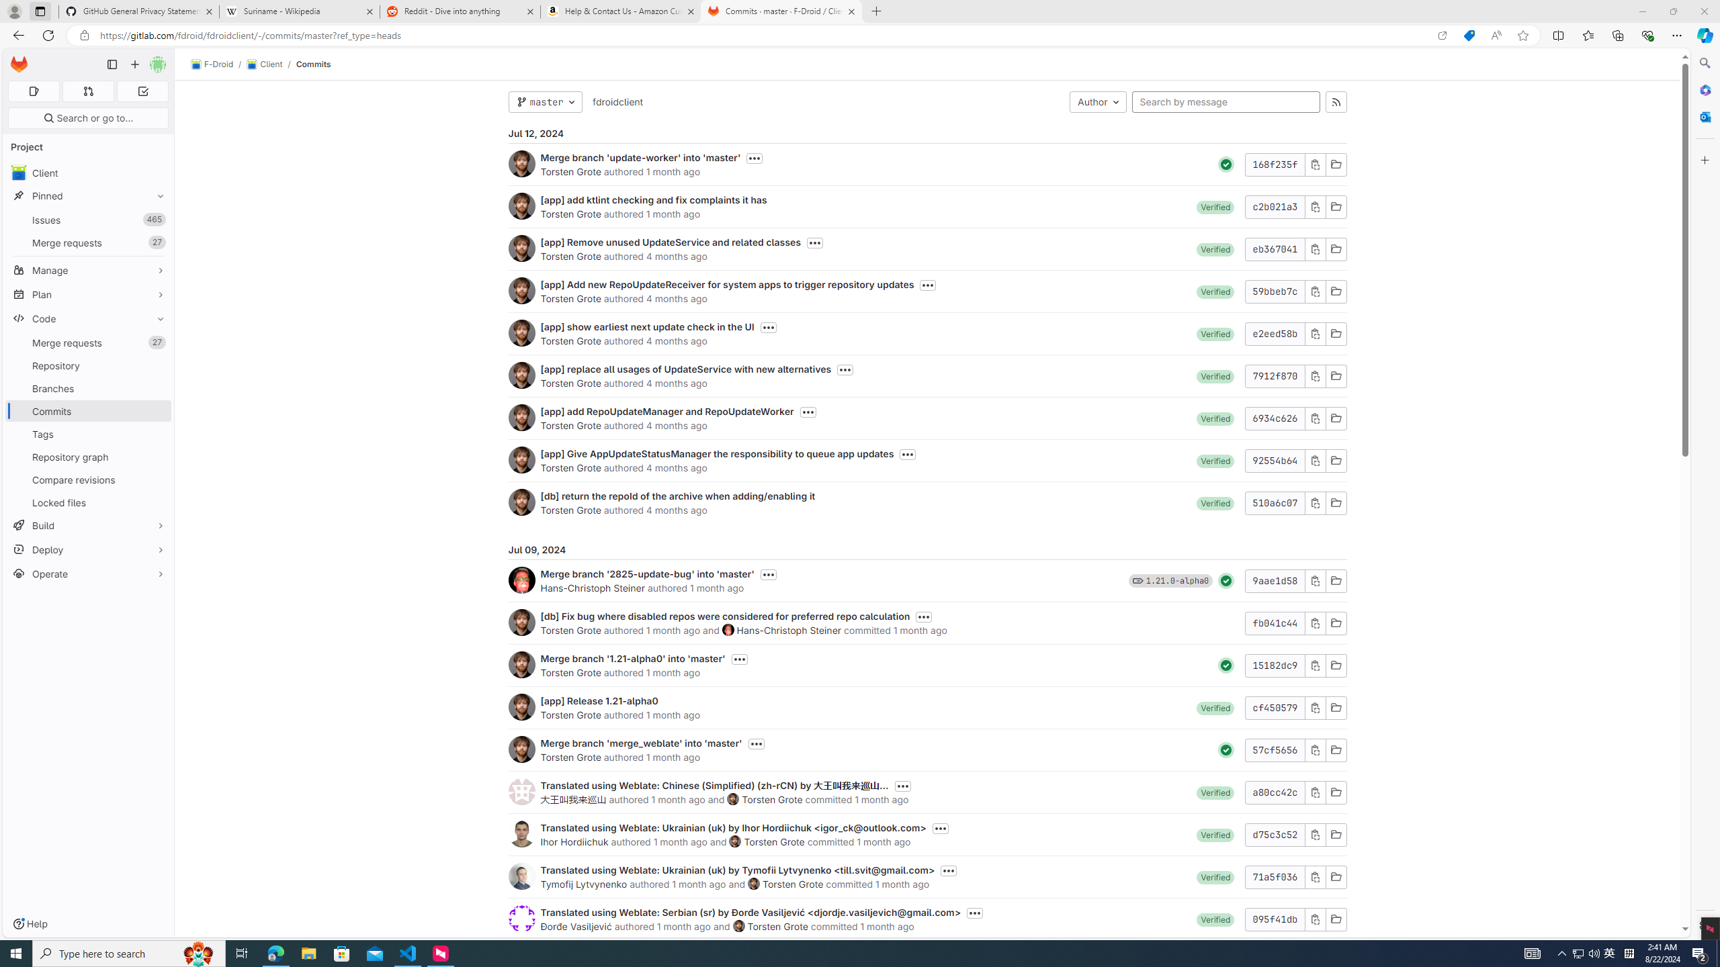 This screenshot has width=1720, height=967. I want to click on [app] Remove unused UpdateService and related classes, so click(671, 242).